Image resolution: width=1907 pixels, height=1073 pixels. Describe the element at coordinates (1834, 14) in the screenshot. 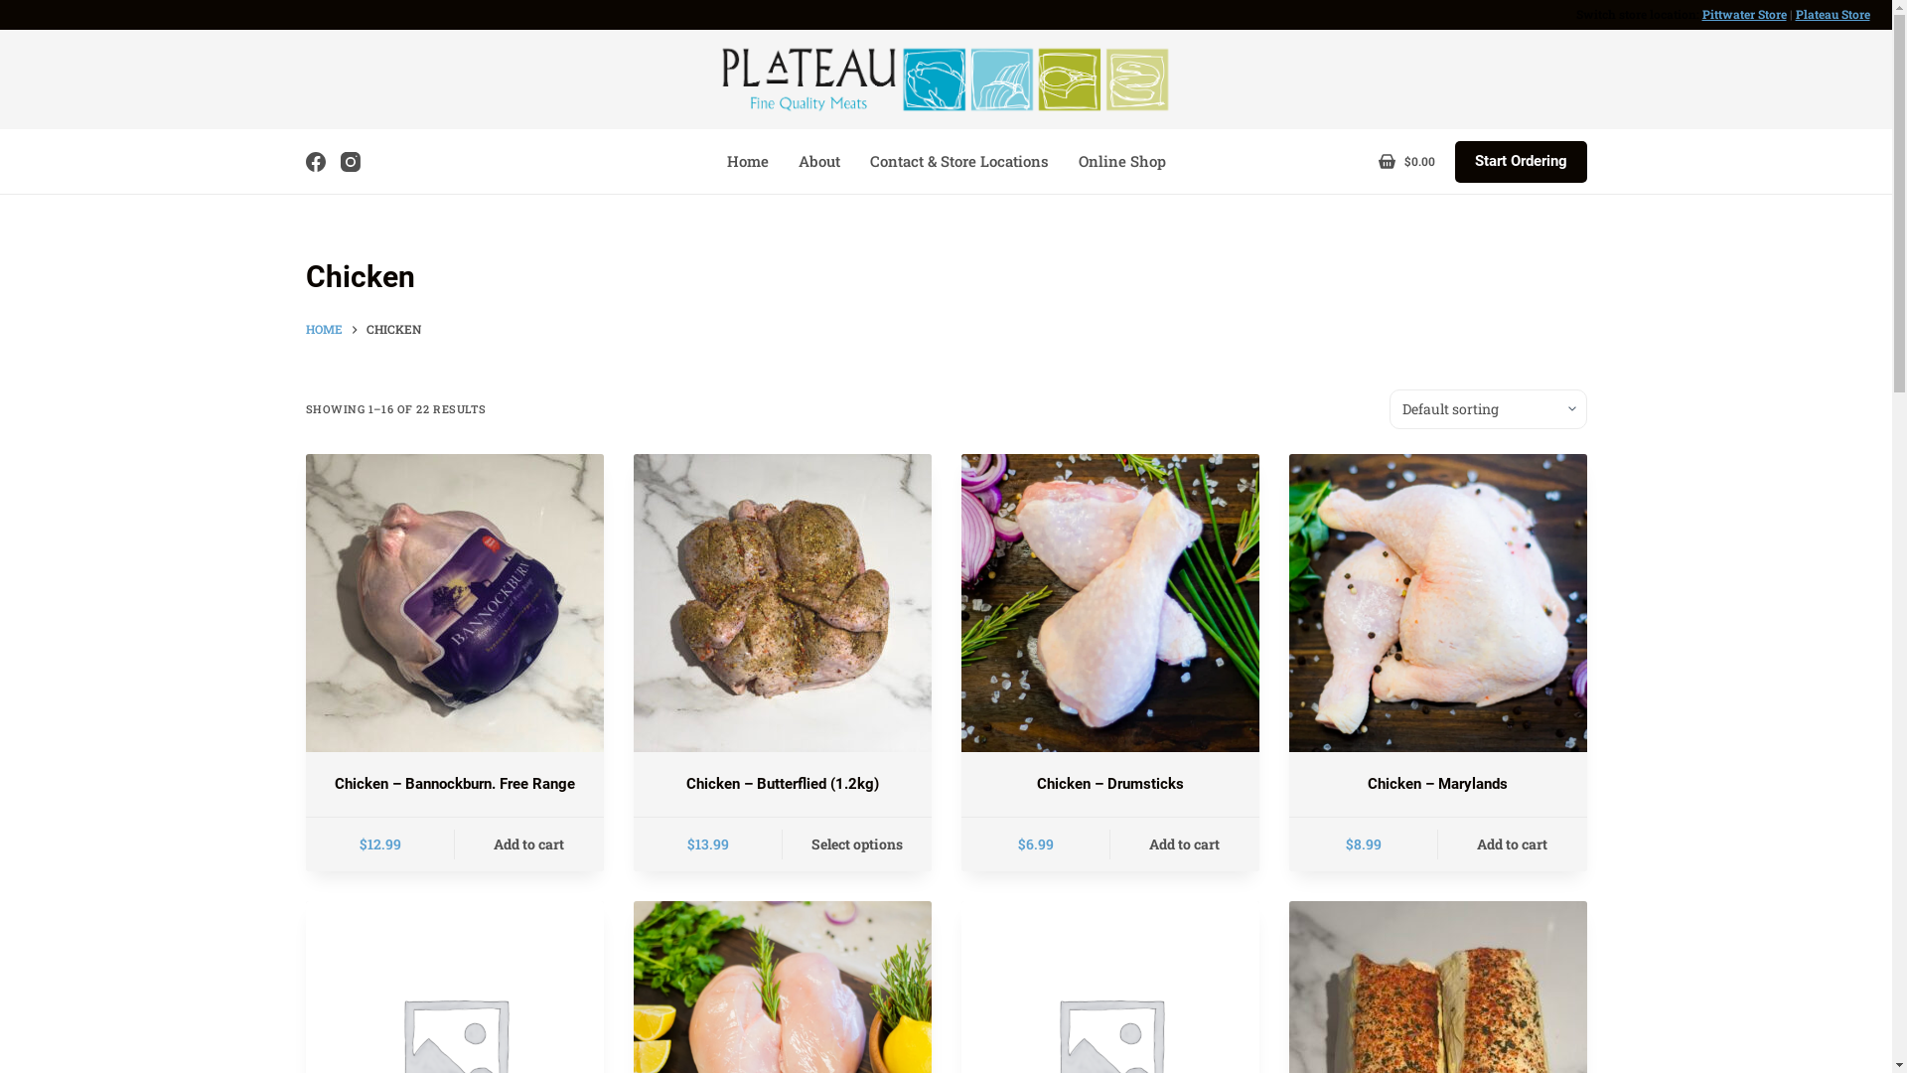

I see `Plateau Store` at that location.